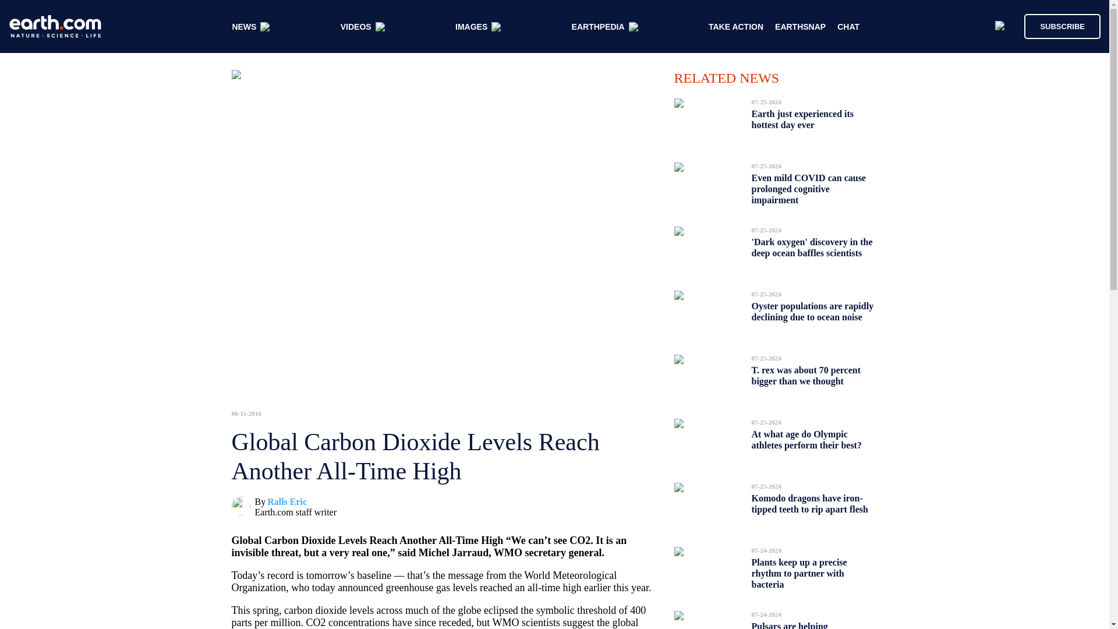 This screenshot has height=629, width=1118. I want to click on Plants keep up a precise rhythm to partner with bacteria, so click(799, 573).